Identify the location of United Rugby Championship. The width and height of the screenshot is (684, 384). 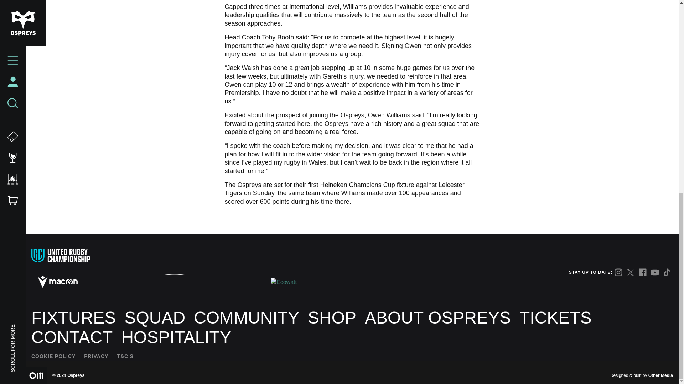
(61, 255).